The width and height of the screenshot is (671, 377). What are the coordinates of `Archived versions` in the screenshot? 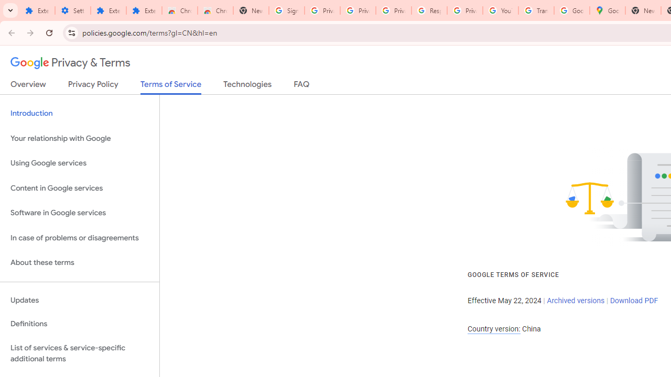 It's located at (576, 301).